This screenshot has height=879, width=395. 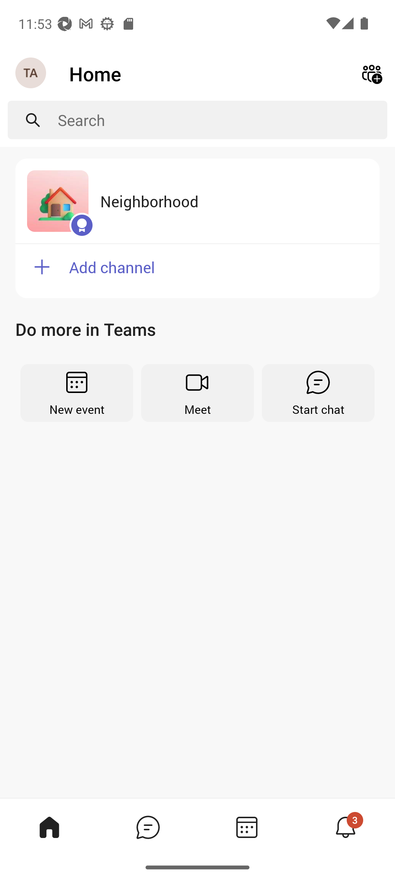 I want to click on Chat tab,2 of 4, not selected, so click(x=148, y=827).